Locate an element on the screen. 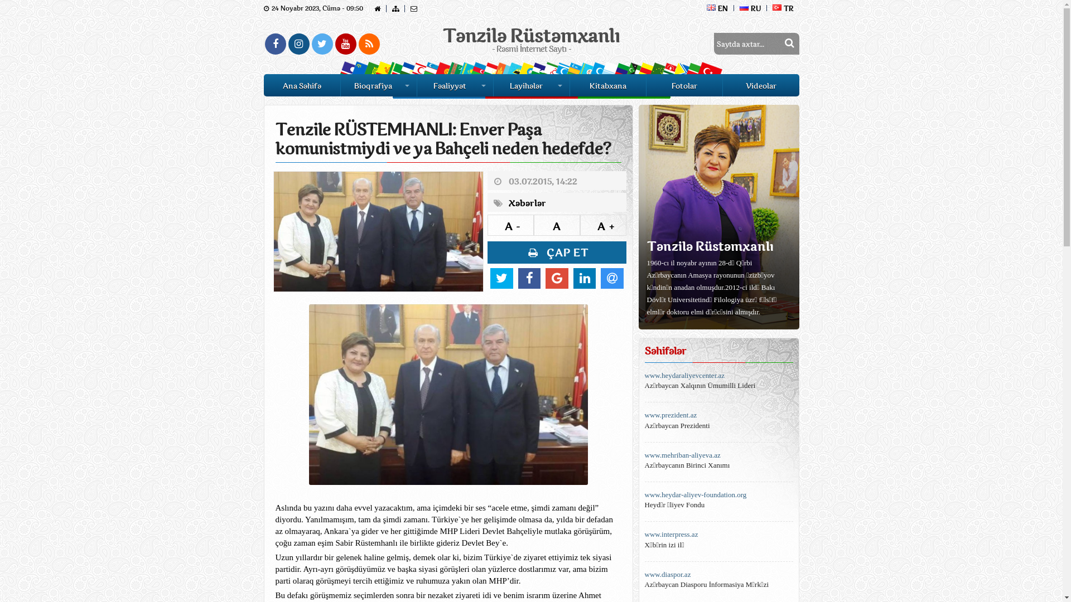 The height and width of the screenshot is (602, 1071). Bioqrafiya is located at coordinates (378, 85).